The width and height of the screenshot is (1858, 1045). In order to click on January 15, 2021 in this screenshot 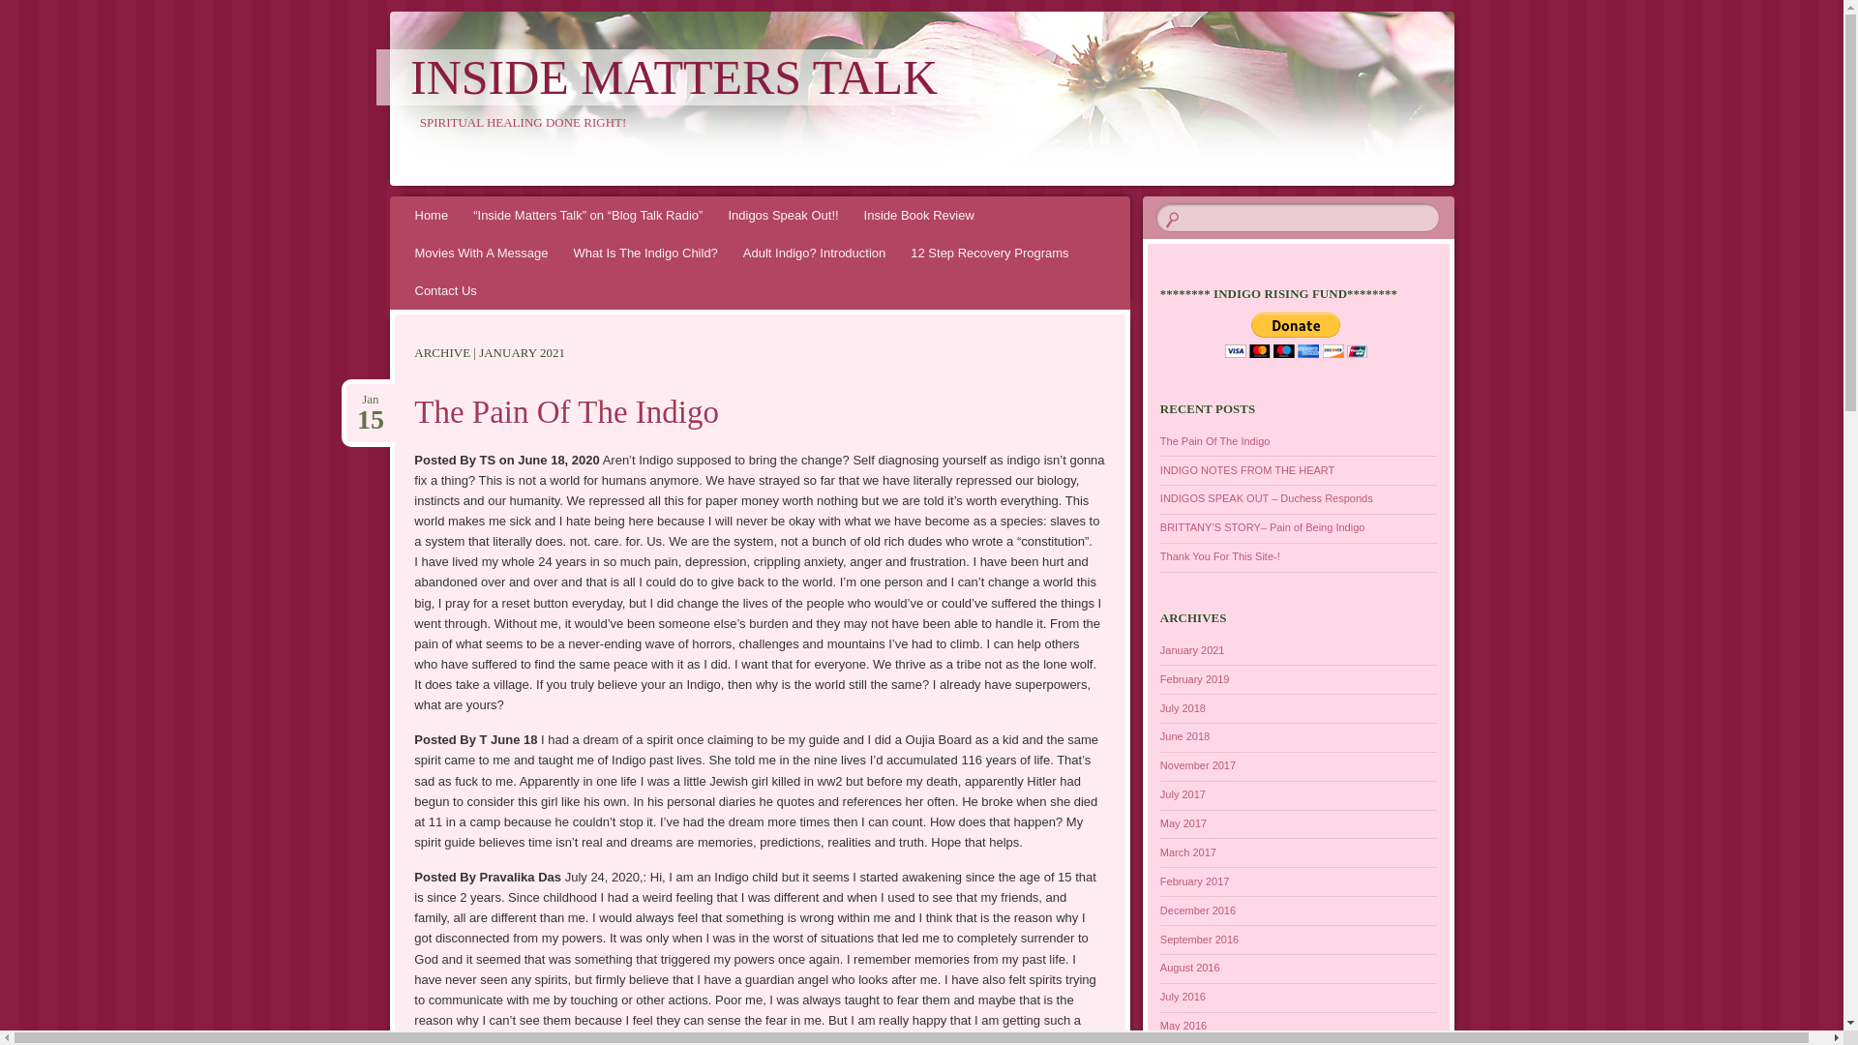, I will do `click(370, 400)`.